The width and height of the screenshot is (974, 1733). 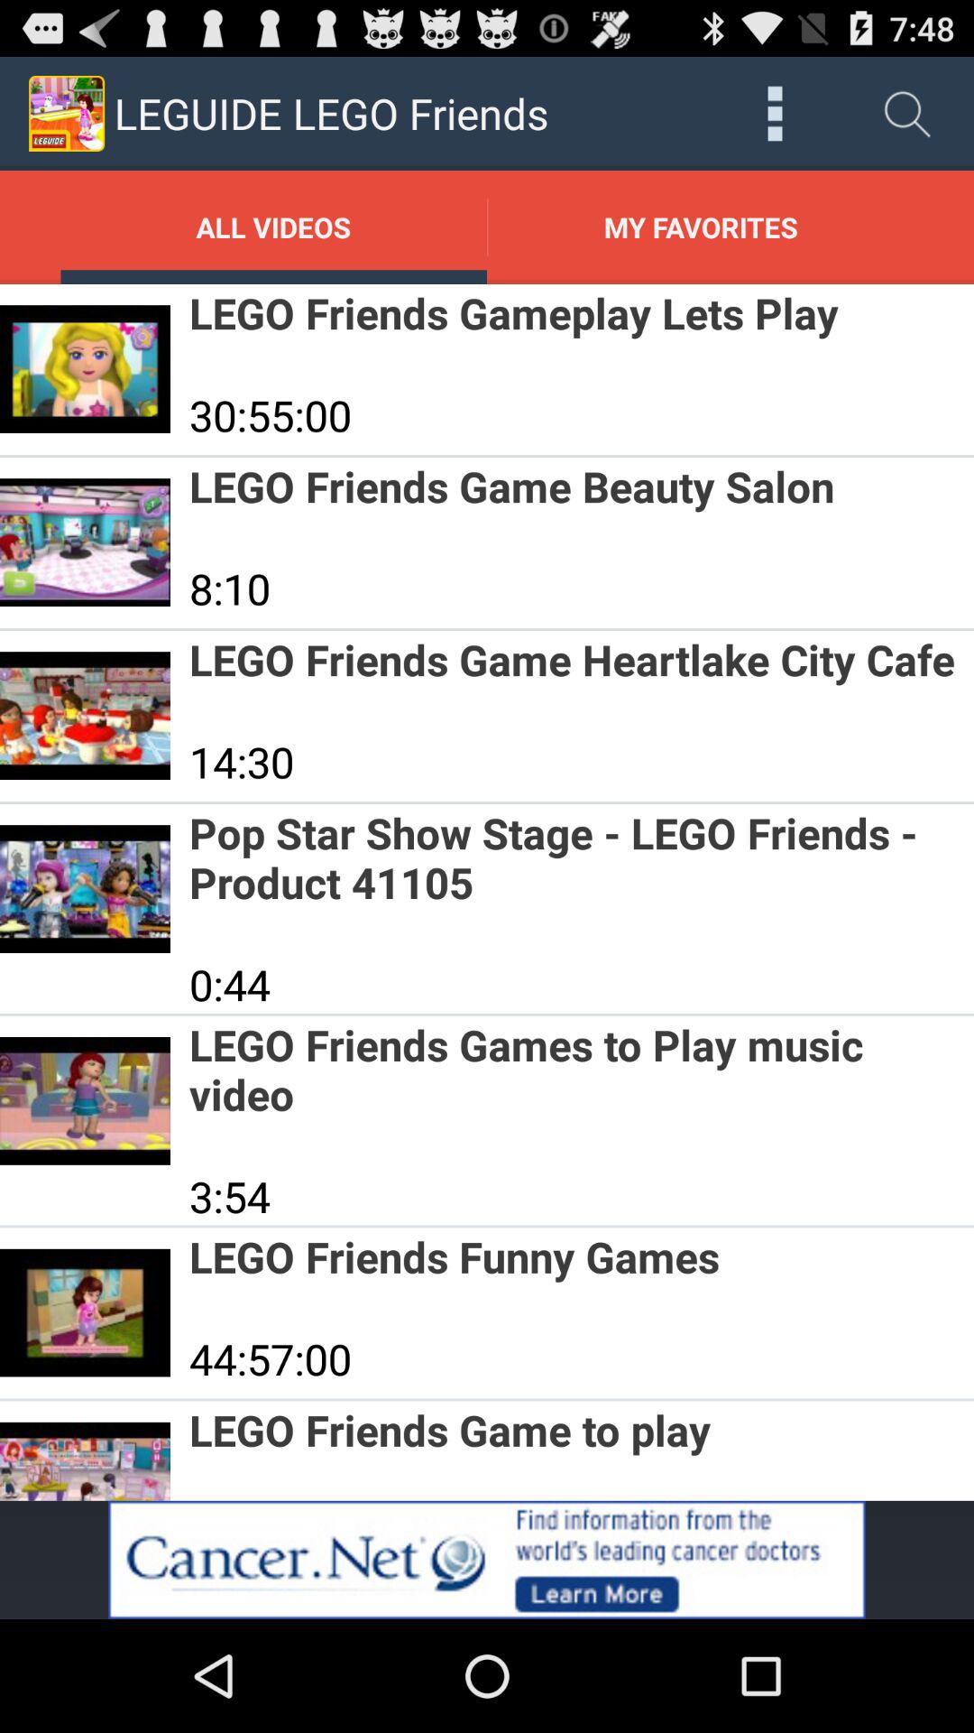 What do you see at coordinates (776, 114) in the screenshot?
I see `view all options` at bounding box center [776, 114].